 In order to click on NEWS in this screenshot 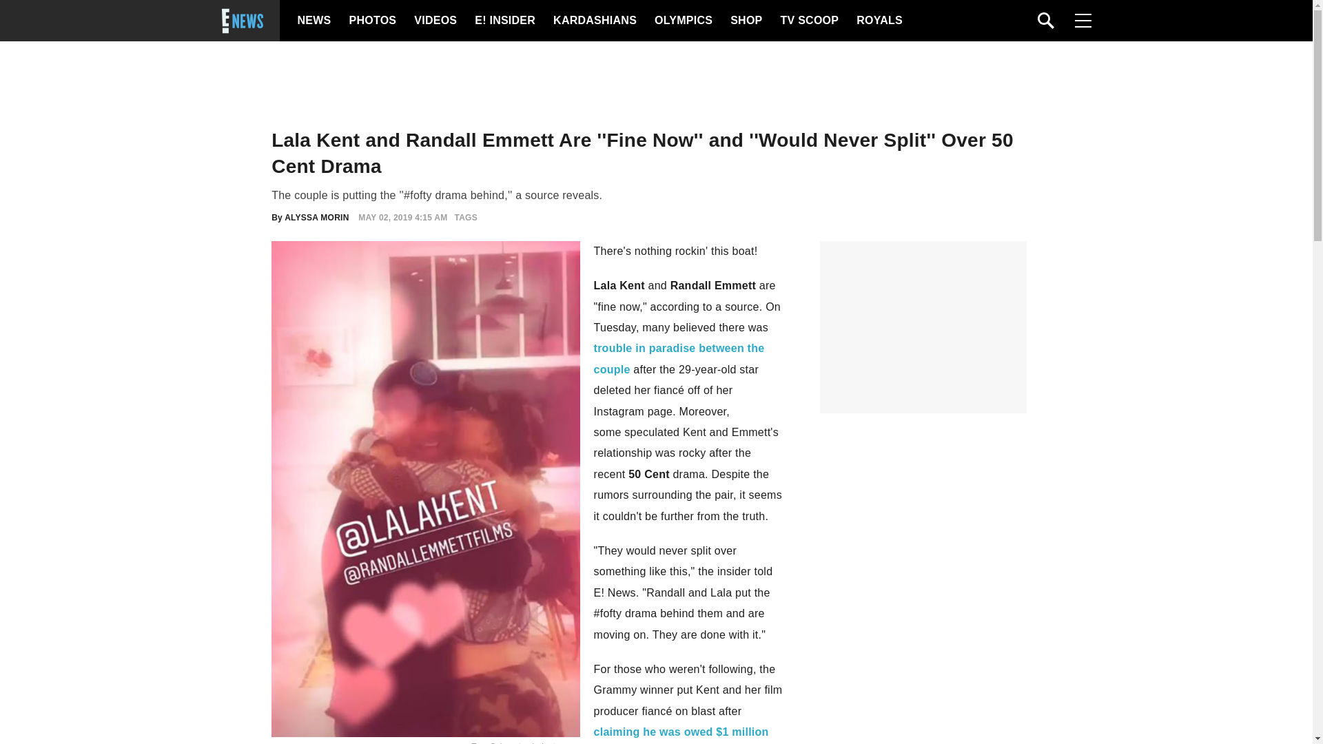, I will do `click(314, 21)`.